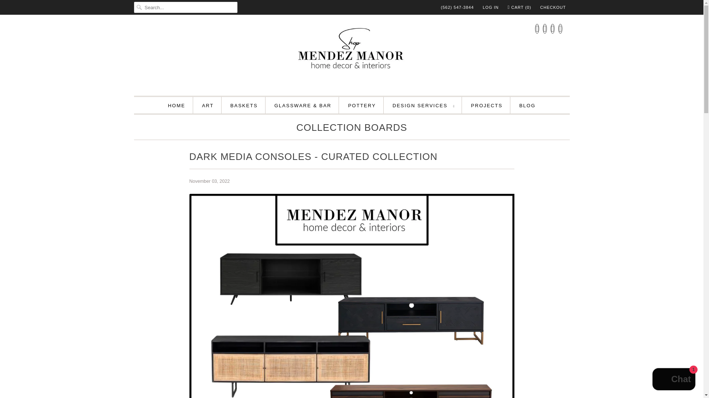 The image size is (709, 398). Describe the element at coordinates (208, 105) in the screenshot. I see `ART` at that location.